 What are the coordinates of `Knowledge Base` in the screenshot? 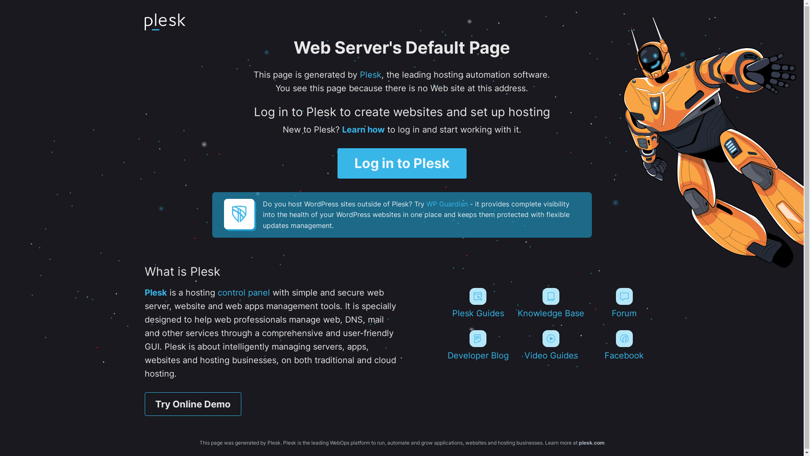 It's located at (551, 303).